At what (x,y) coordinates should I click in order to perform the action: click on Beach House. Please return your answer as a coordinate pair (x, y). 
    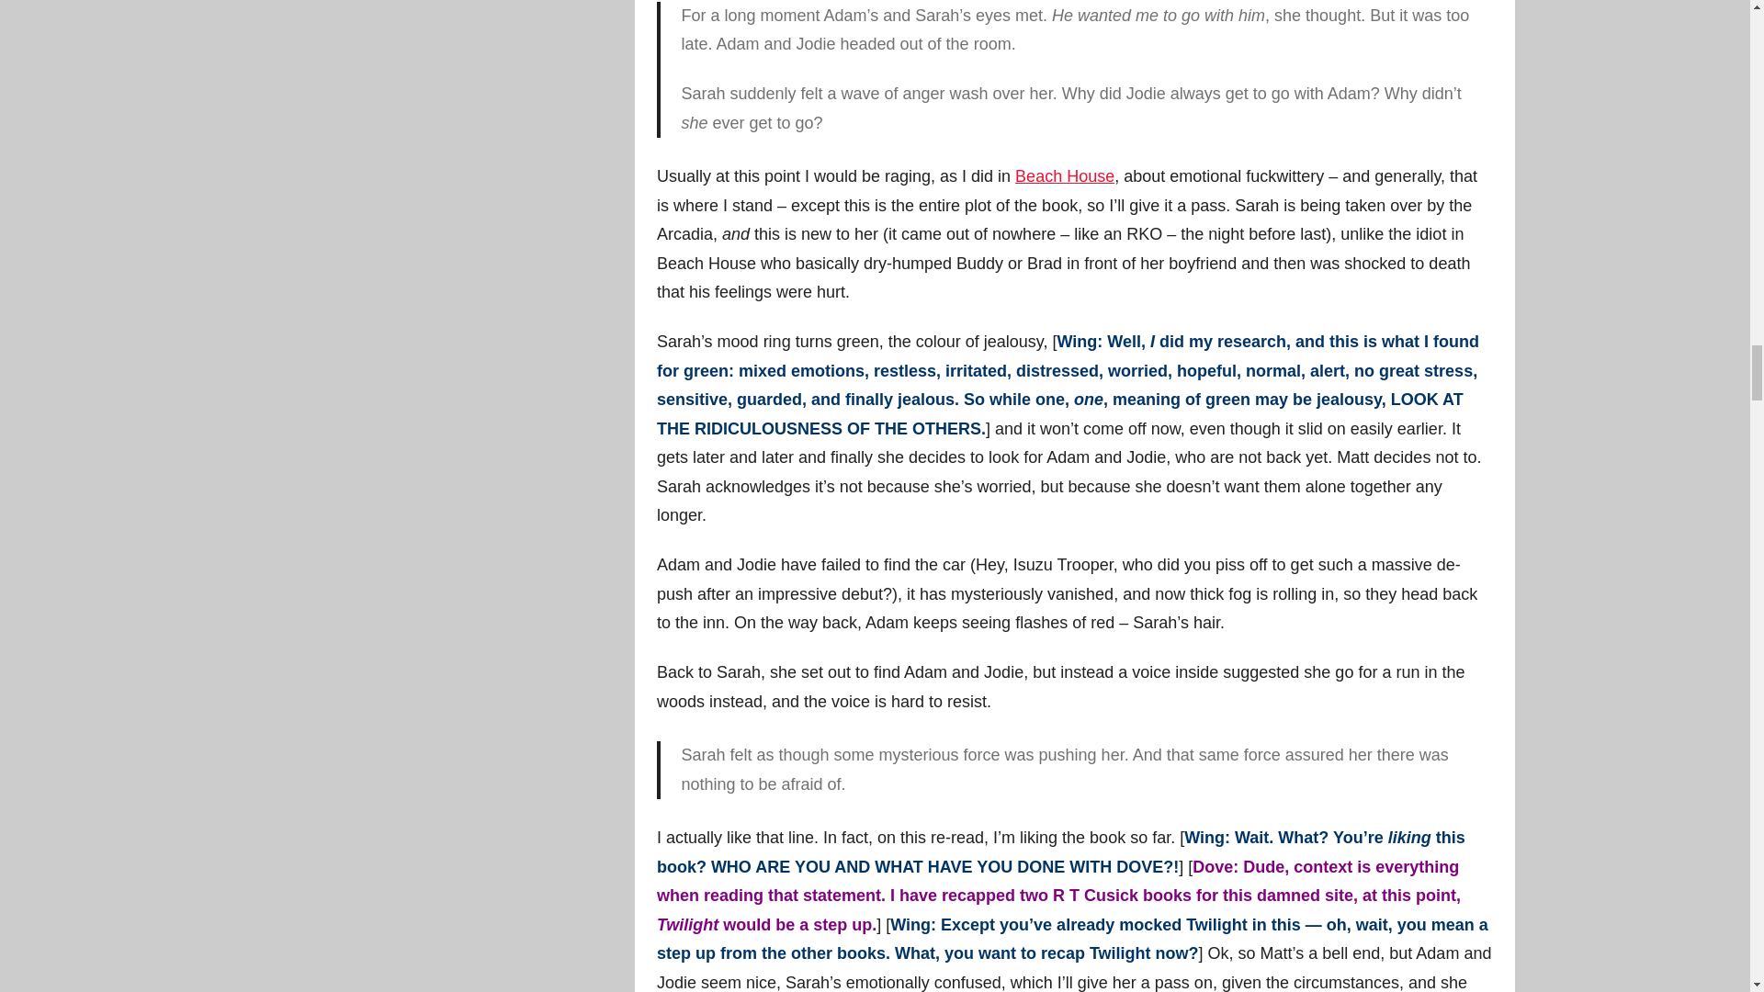
    Looking at the image, I should click on (1065, 176).